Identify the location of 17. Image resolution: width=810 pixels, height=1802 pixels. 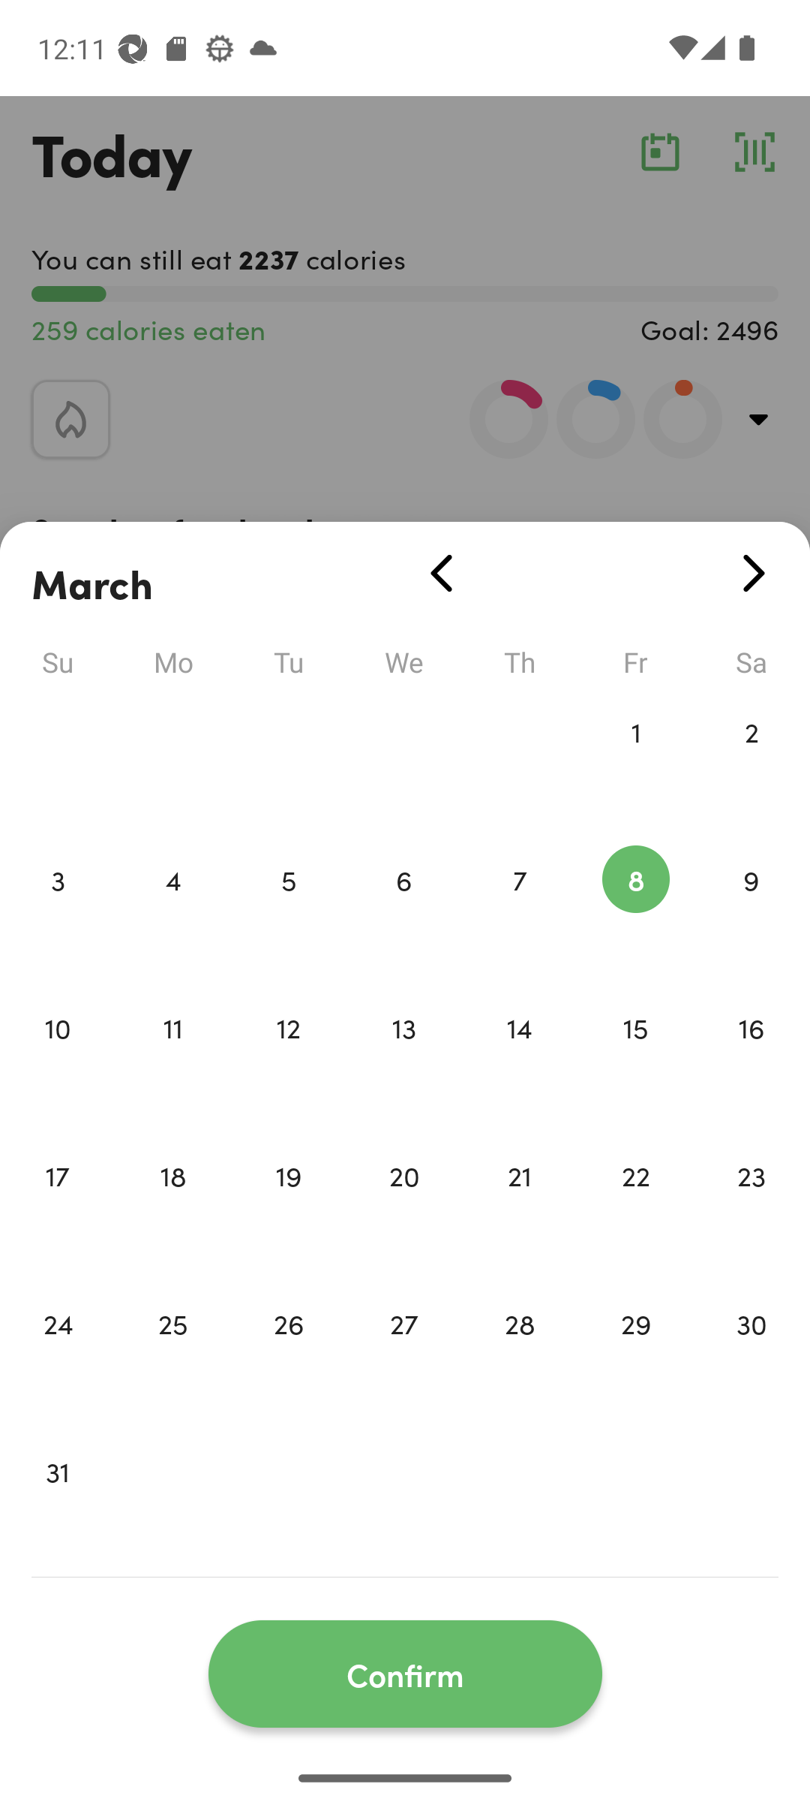
(58, 1207).